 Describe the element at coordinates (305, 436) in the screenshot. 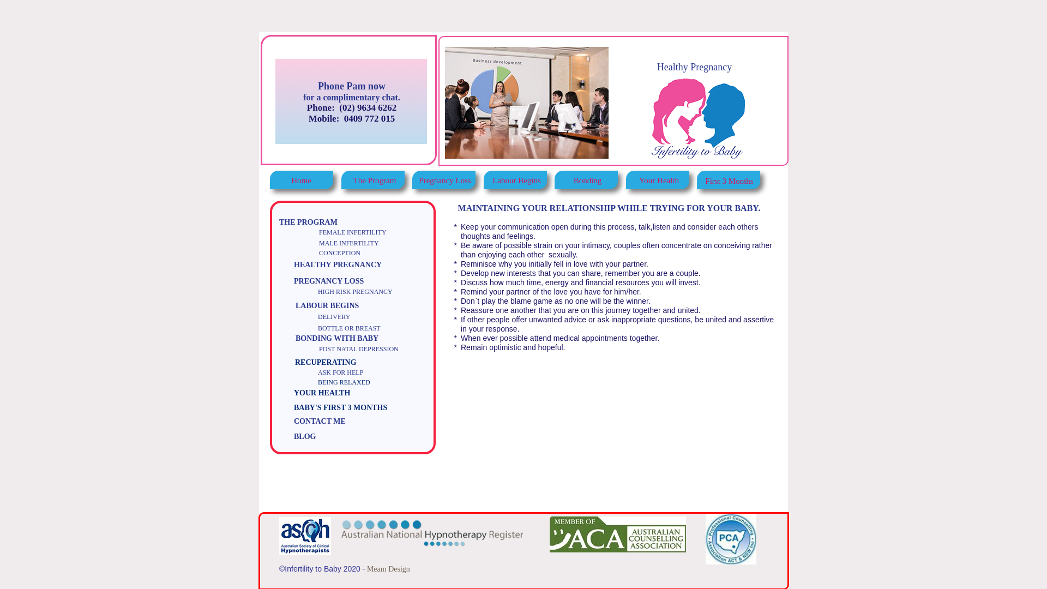

I see `BLOG` at that location.